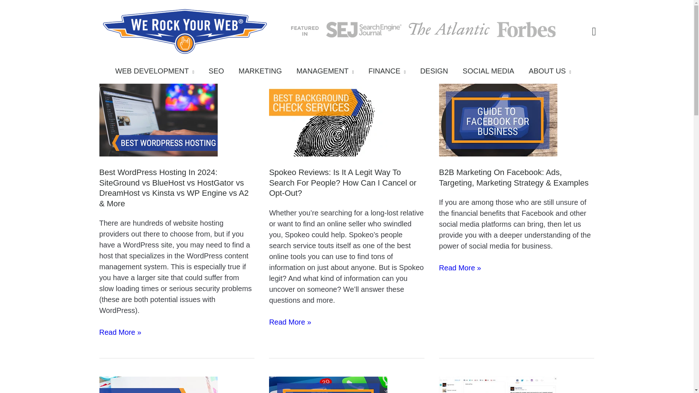 This screenshot has height=393, width=699. I want to click on DESIGN, so click(438, 73).